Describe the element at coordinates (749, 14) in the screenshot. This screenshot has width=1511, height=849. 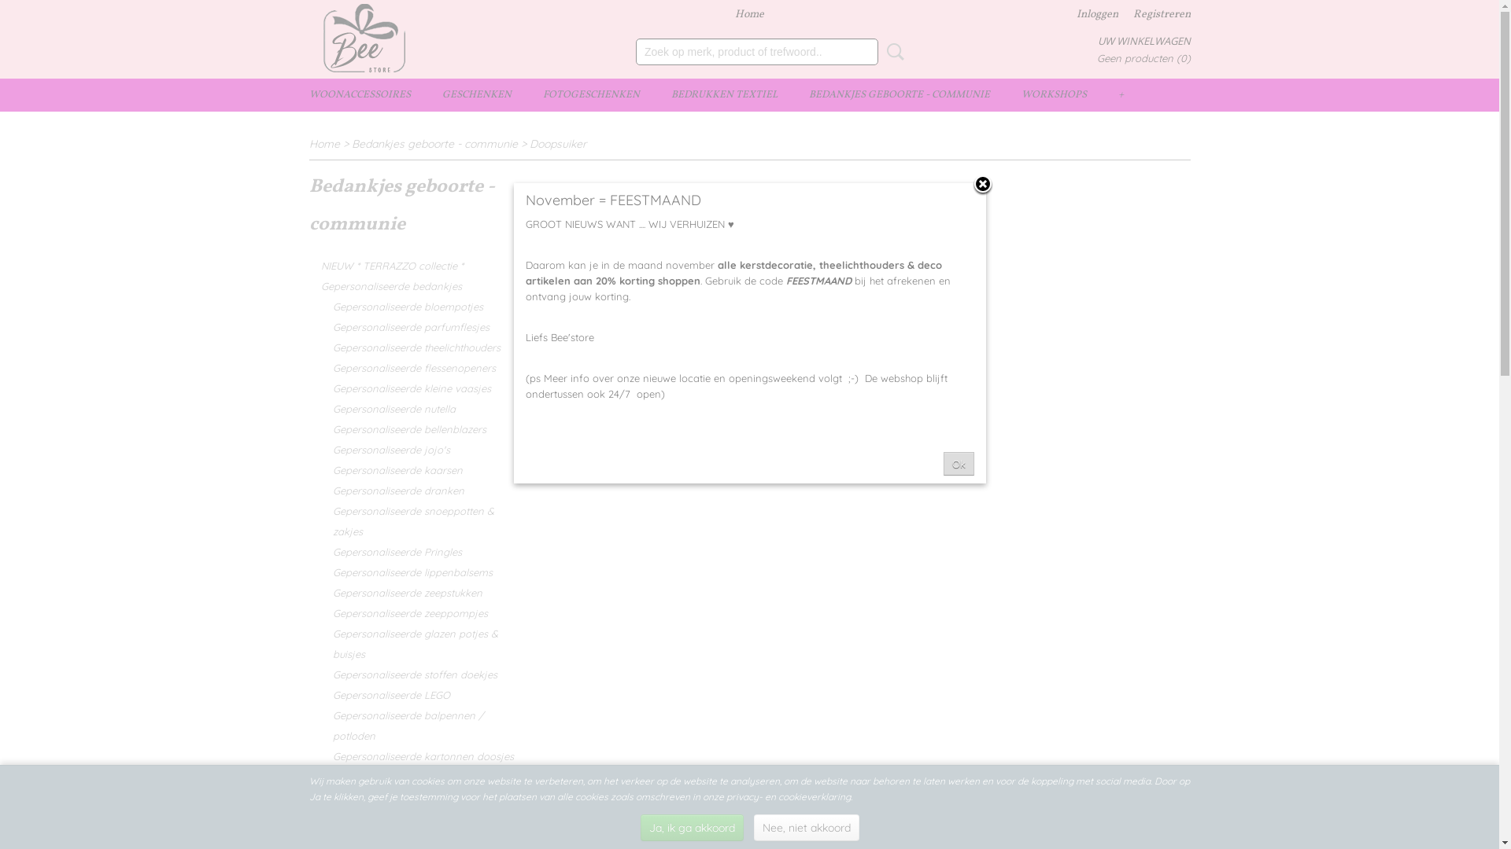
I see `Home` at that location.